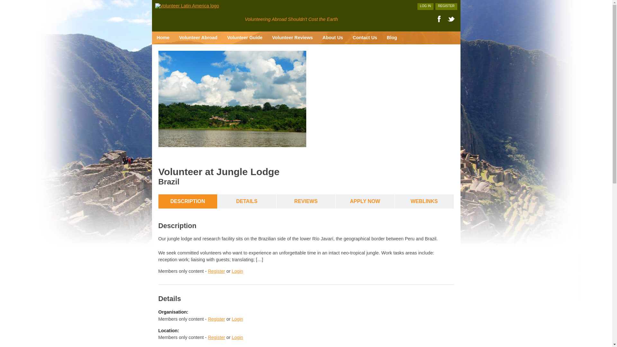 This screenshot has width=617, height=347. What do you see at coordinates (446, 6) in the screenshot?
I see `REGISTER` at bounding box center [446, 6].